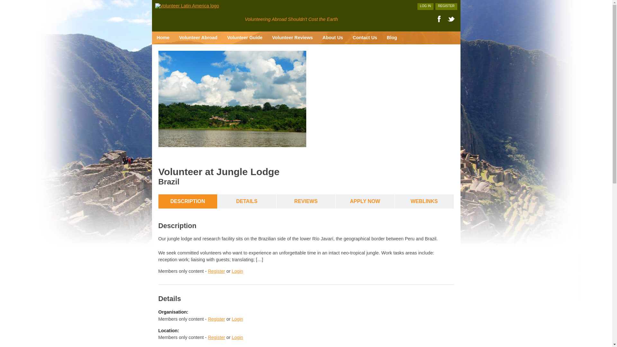 This screenshot has width=617, height=347. What do you see at coordinates (446, 6) in the screenshot?
I see `REGISTER` at bounding box center [446, 6].